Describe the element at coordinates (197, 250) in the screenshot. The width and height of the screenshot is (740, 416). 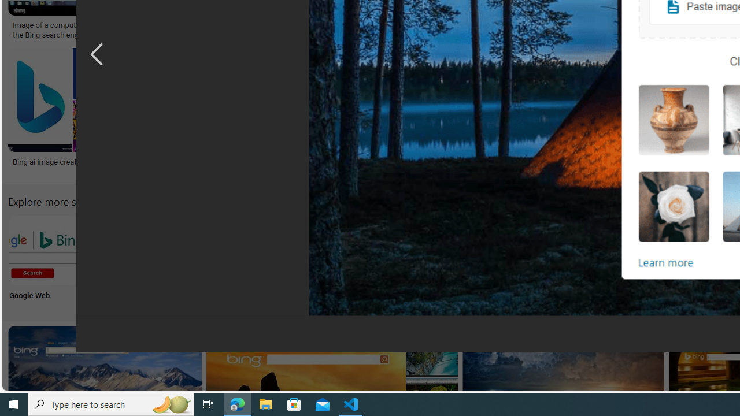
I see `Internet Explorer Bing Search` at that location.